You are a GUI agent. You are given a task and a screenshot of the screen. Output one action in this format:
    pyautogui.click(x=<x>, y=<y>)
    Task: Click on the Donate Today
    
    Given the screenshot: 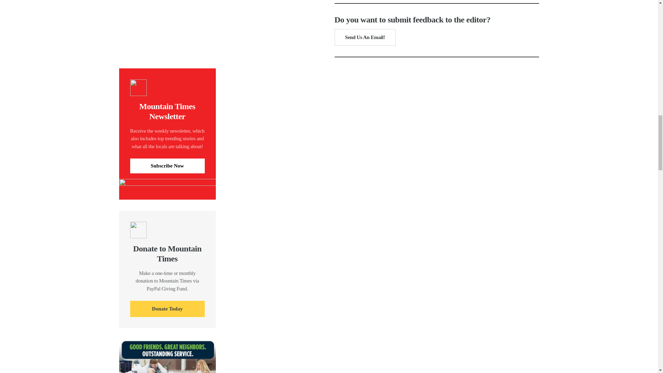 What is the action you would take?
    pyautogui.click(x=167, y=309)
    